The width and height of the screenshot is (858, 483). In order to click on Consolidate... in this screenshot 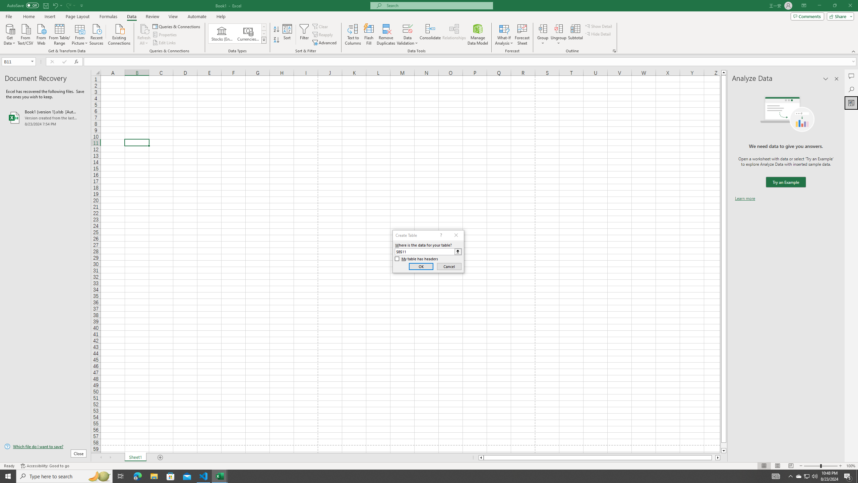, I will do `click(430, 35)`.